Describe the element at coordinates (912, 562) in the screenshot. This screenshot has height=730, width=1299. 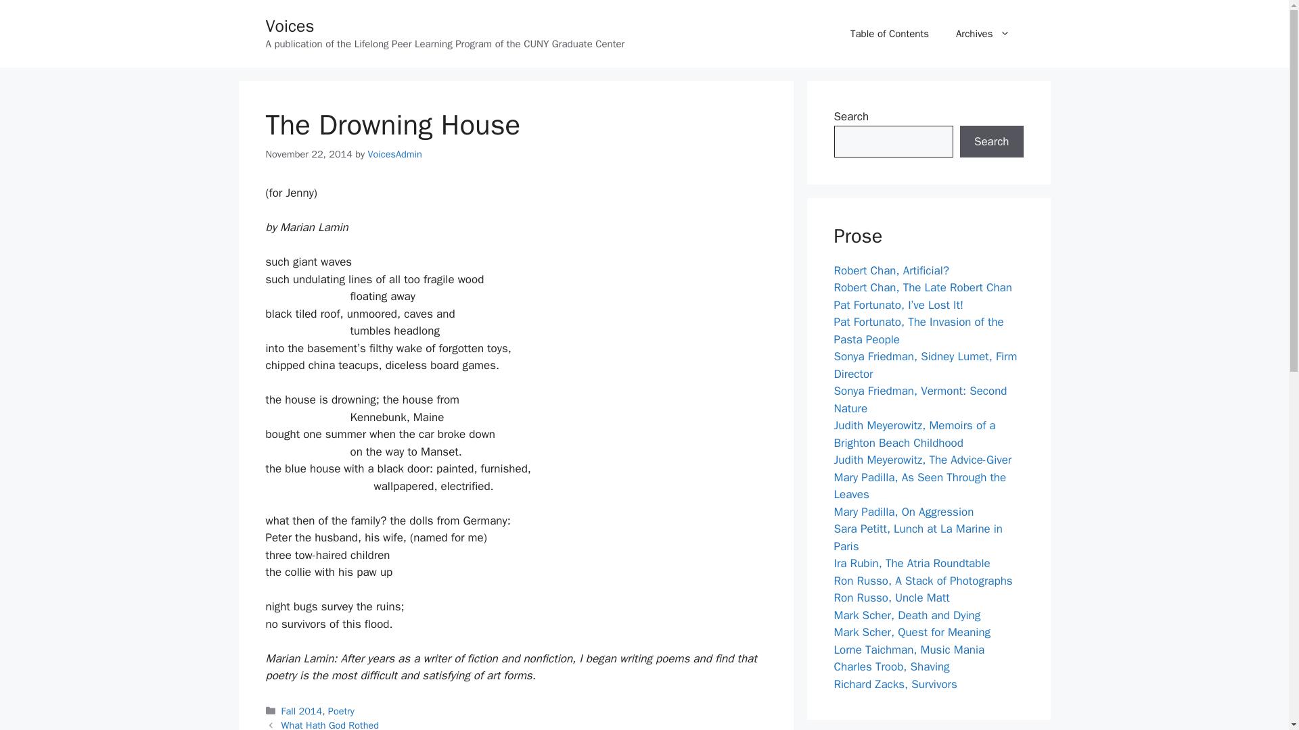
I see `Ira Rubin, The Atria Roundtable` at that location.